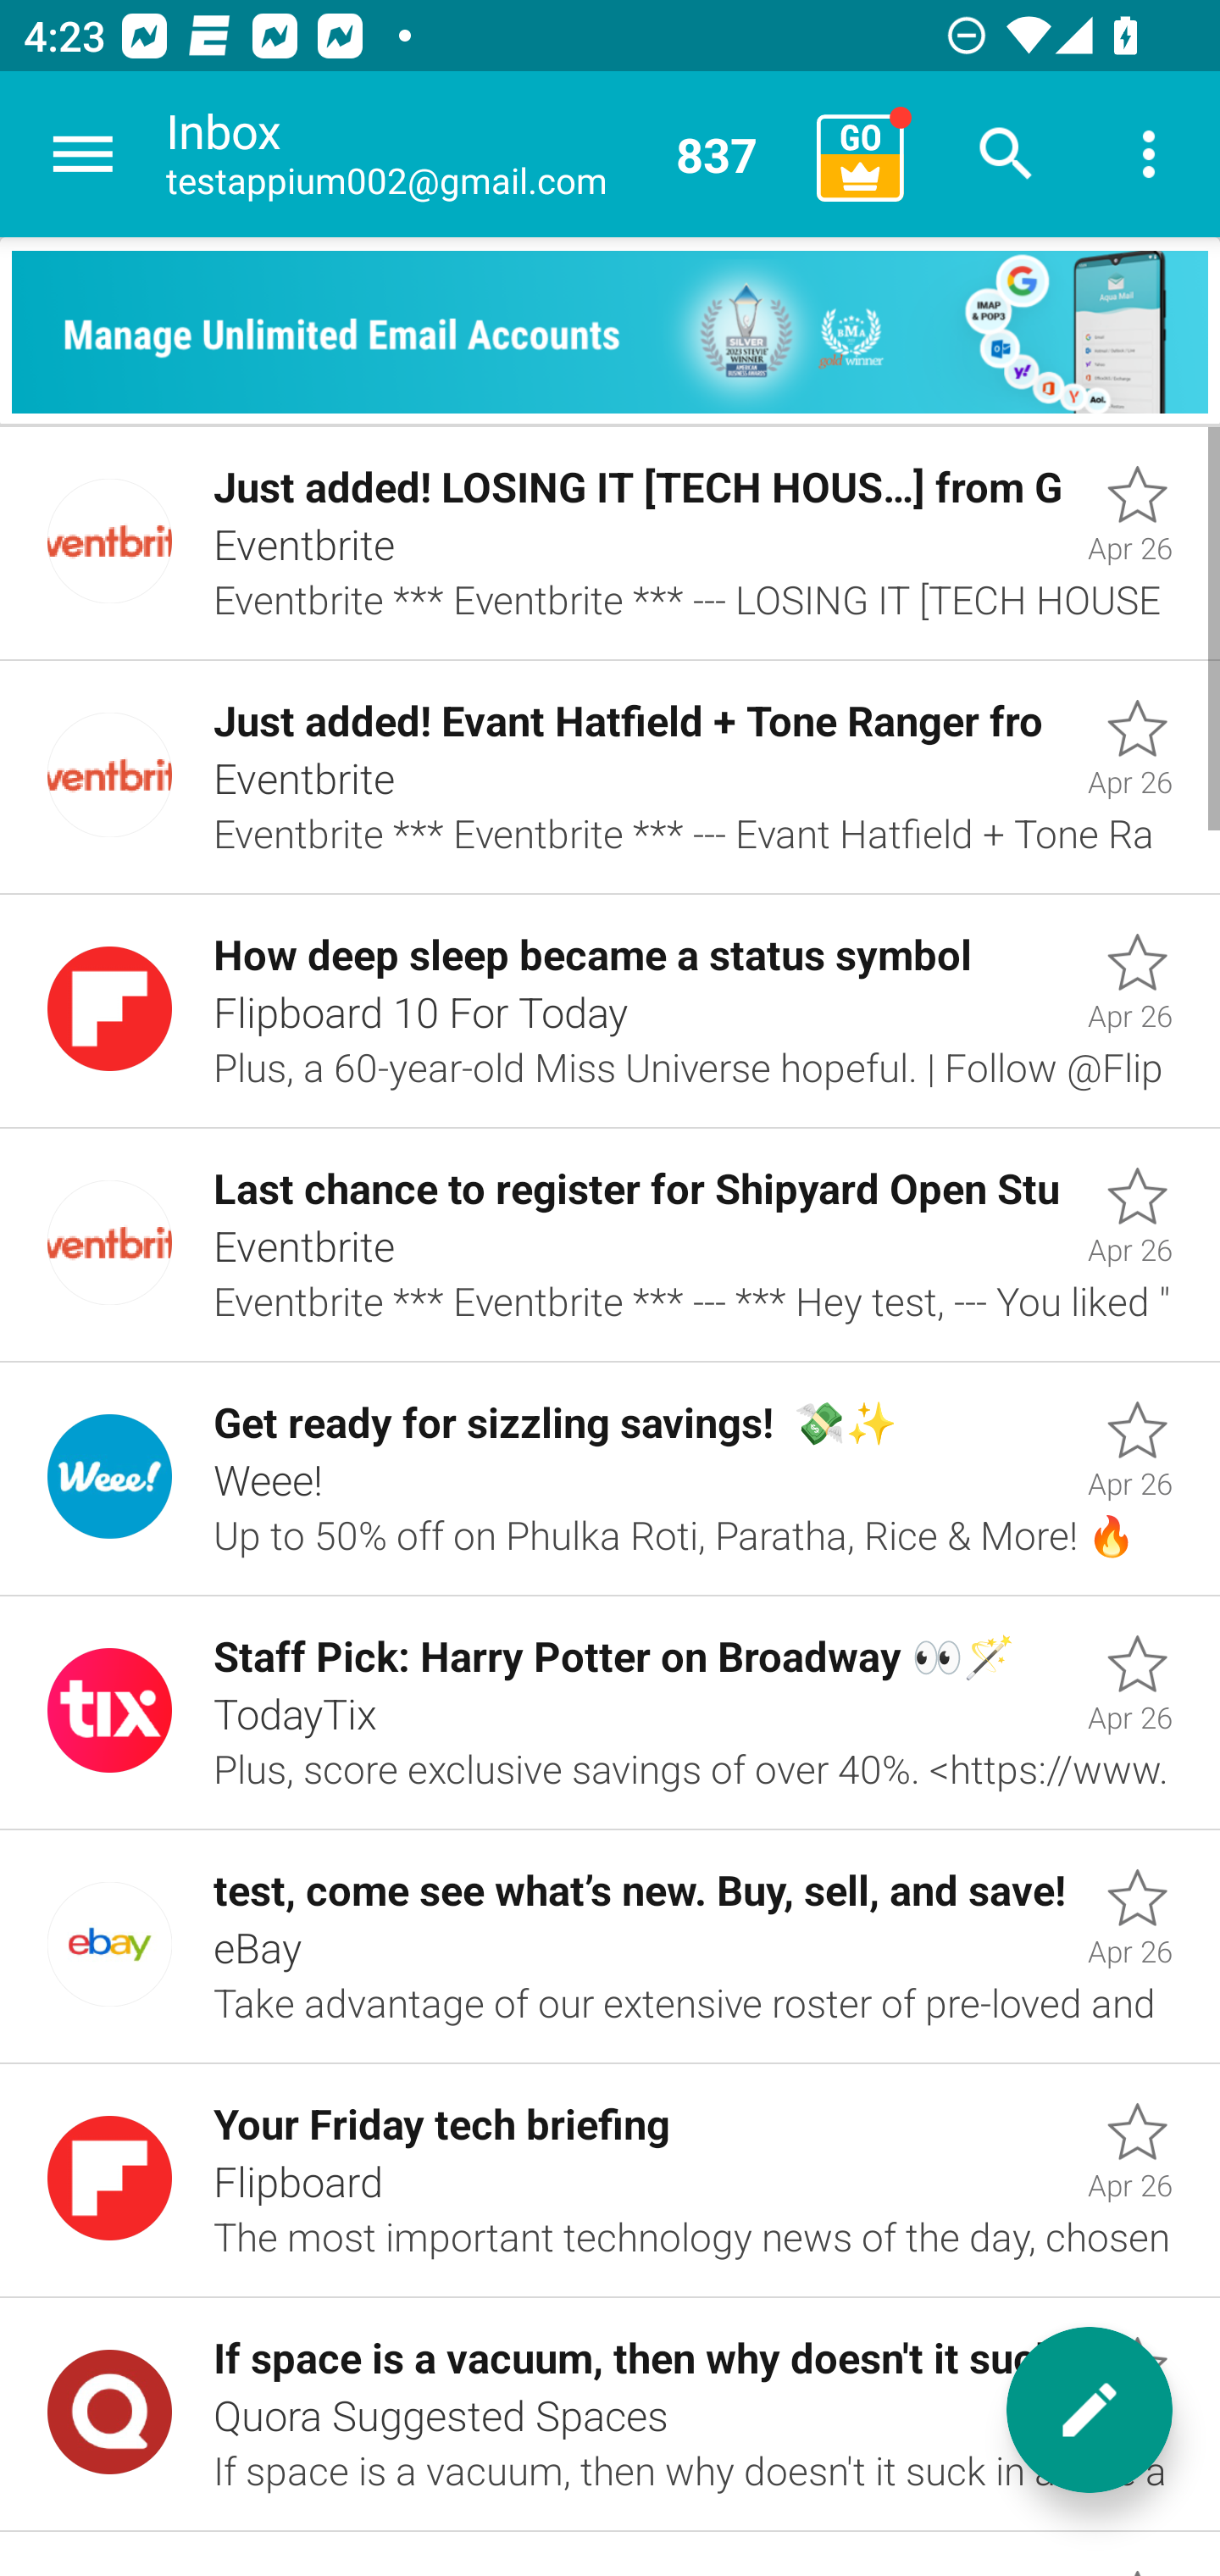  What do you see at coordinates (1149, 154) in the screenshot?
I see `More options` at bounding box center [1149, 154].